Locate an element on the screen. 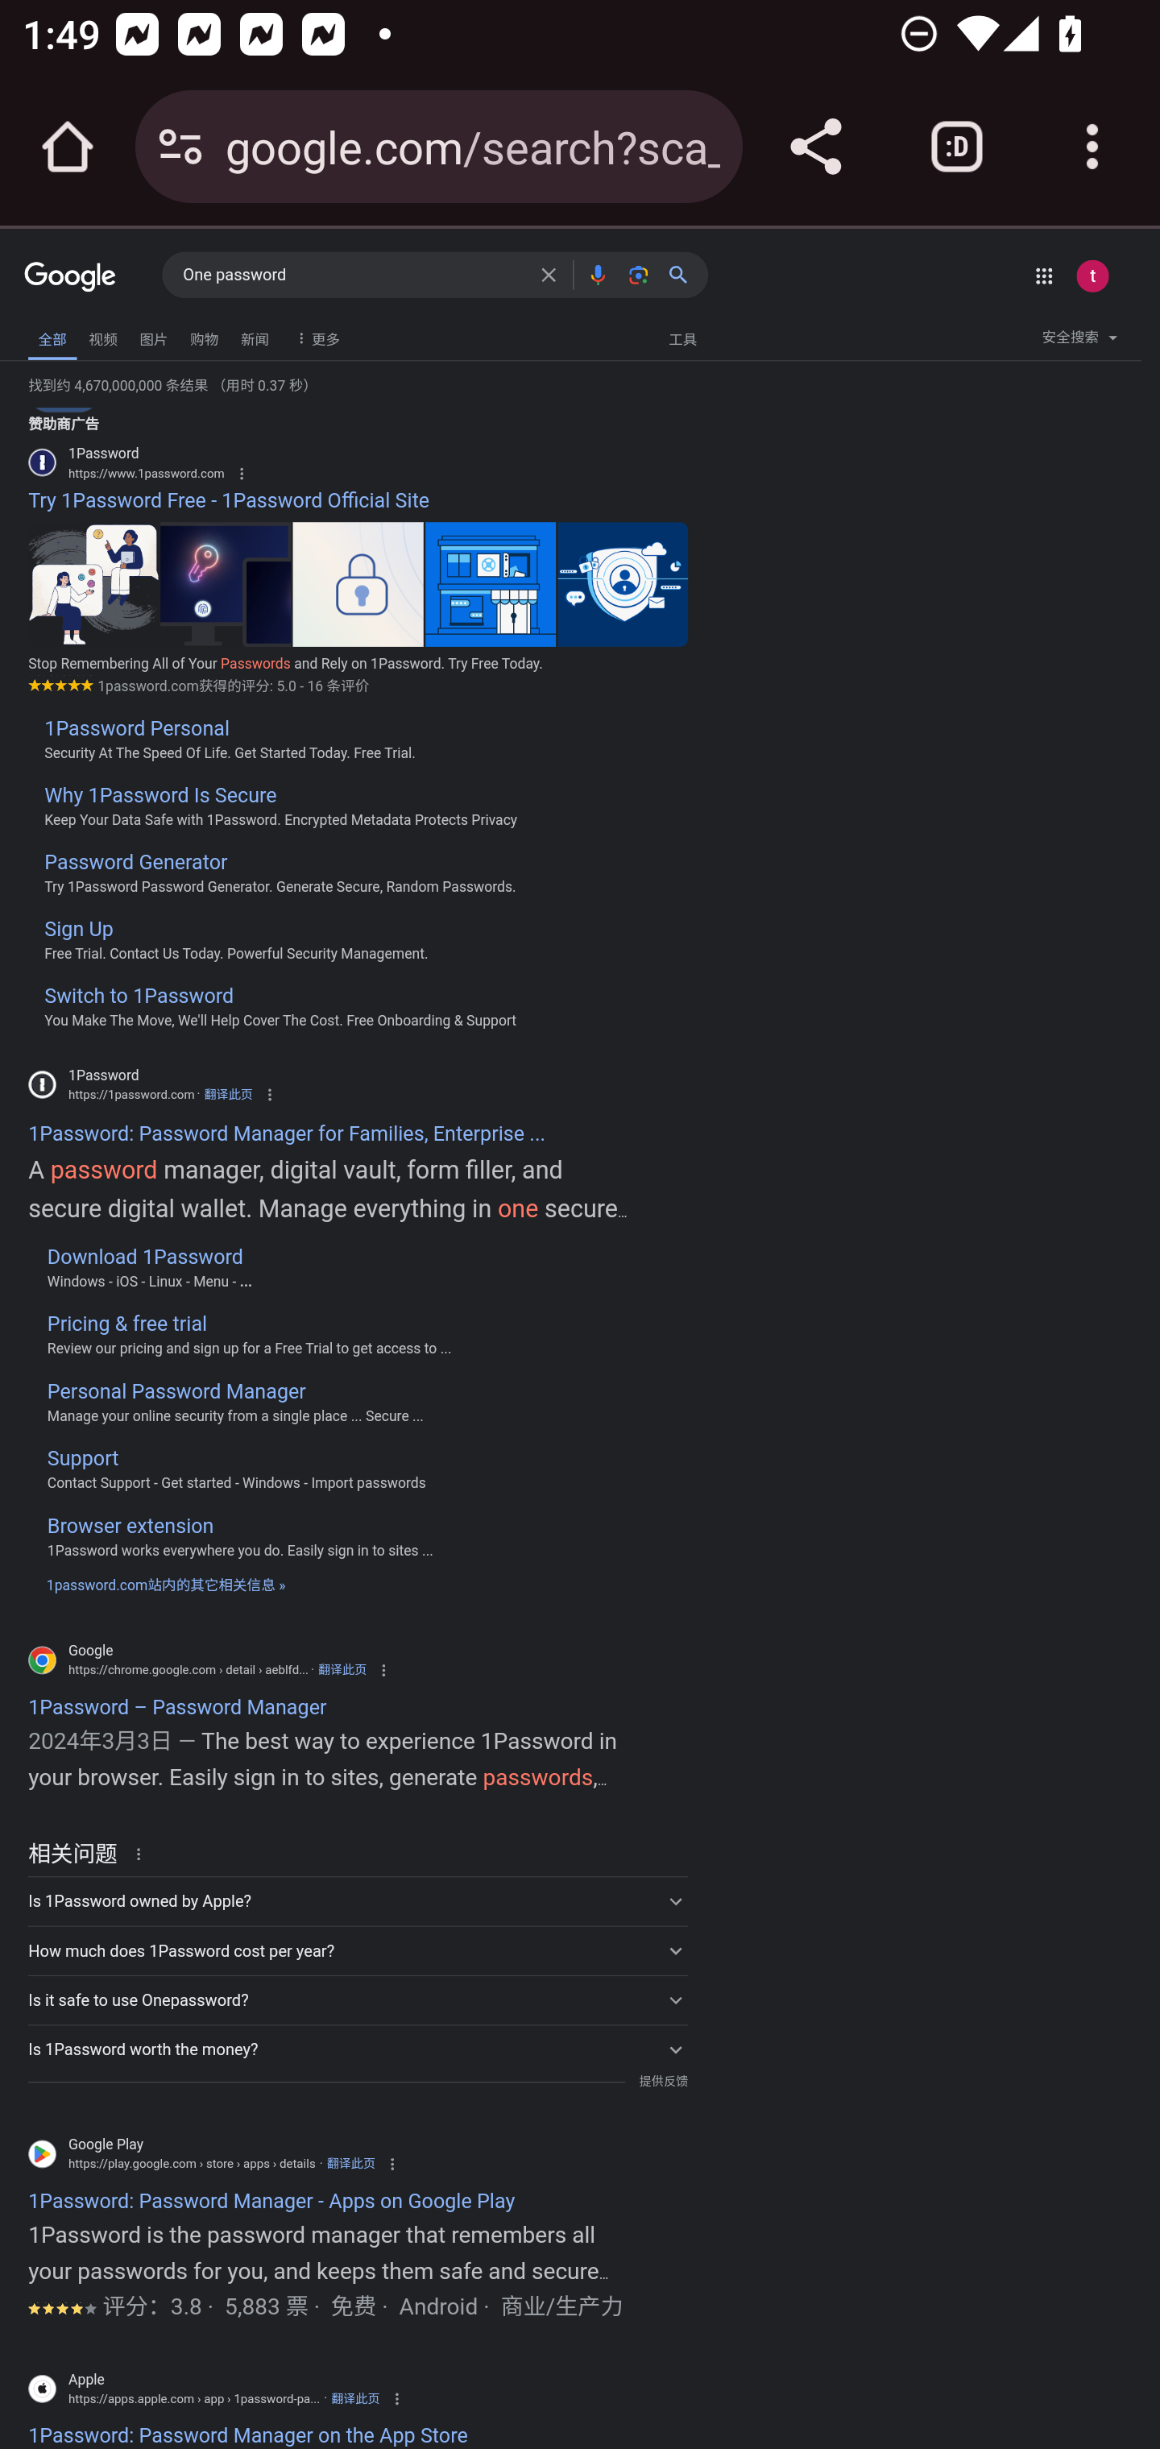 The width and height of the screenshot is (1160, 2449). Switch or close tabs is located at coordinates (957, 147).